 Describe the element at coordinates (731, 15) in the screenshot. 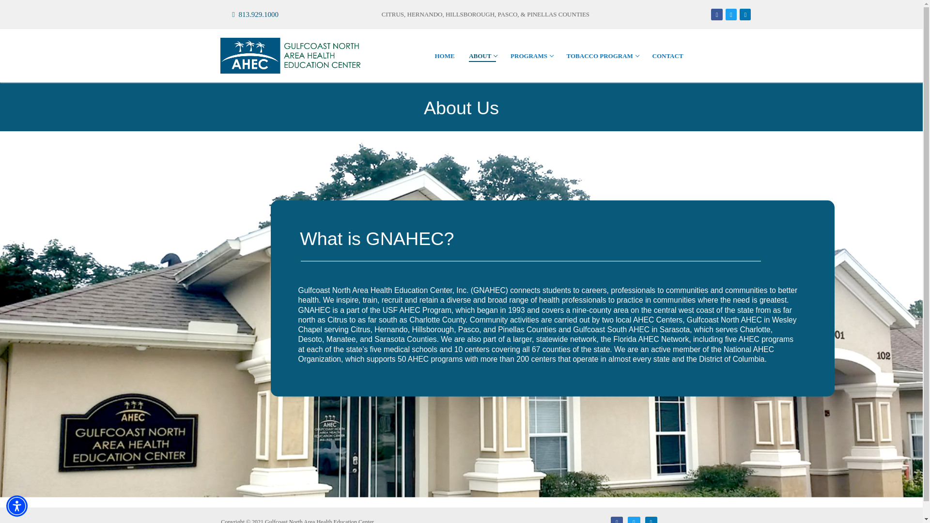

I see `HOME` at that location.